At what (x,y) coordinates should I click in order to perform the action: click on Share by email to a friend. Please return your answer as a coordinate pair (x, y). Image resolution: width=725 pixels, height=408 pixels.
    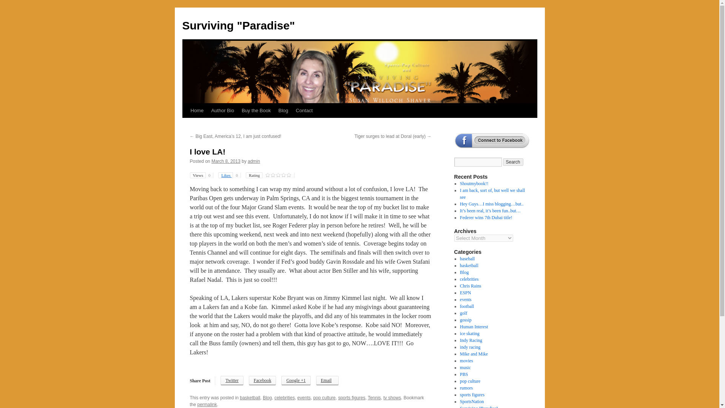
    Looking at the image, I should click on (328, 380).